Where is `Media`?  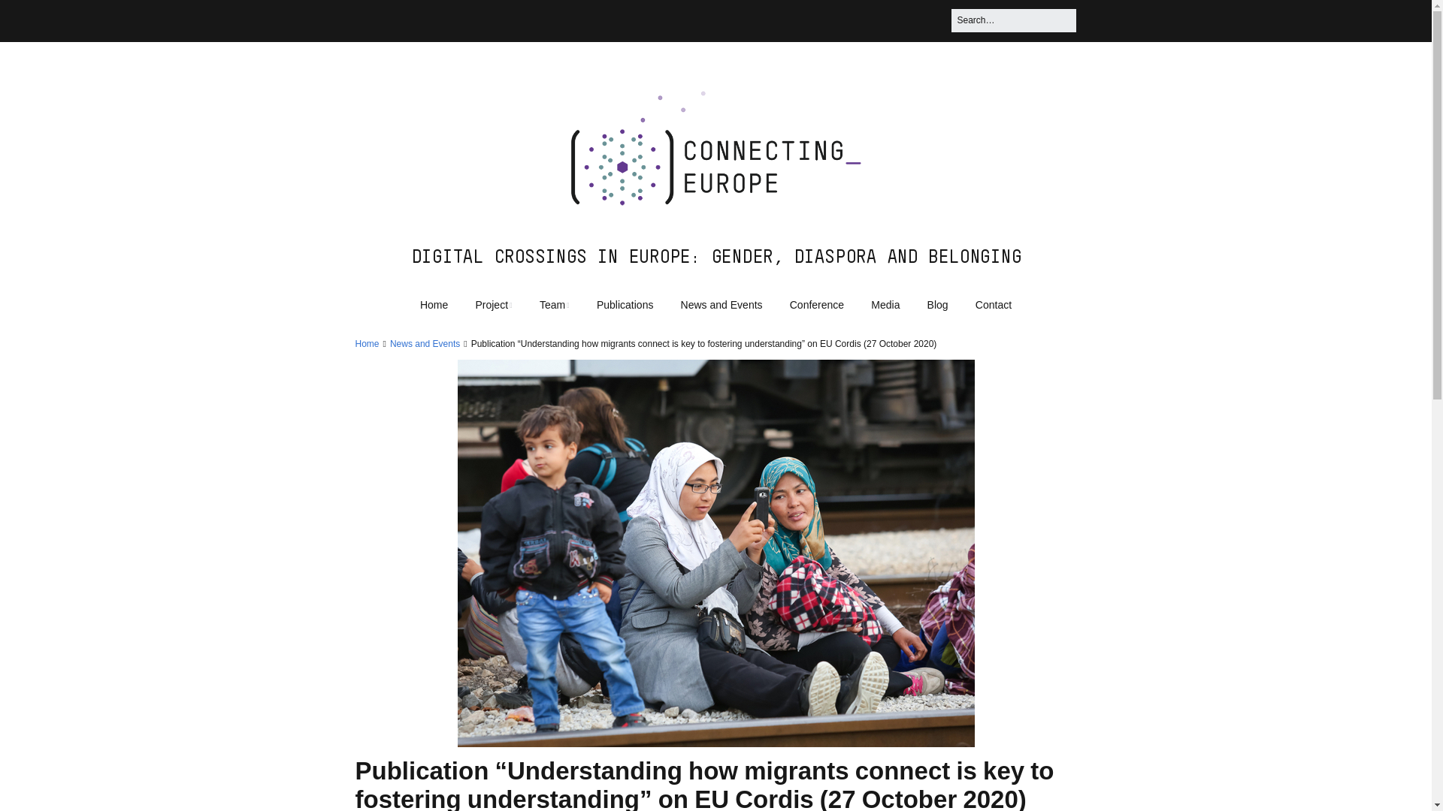 Media is located at coordinates (885, 305).